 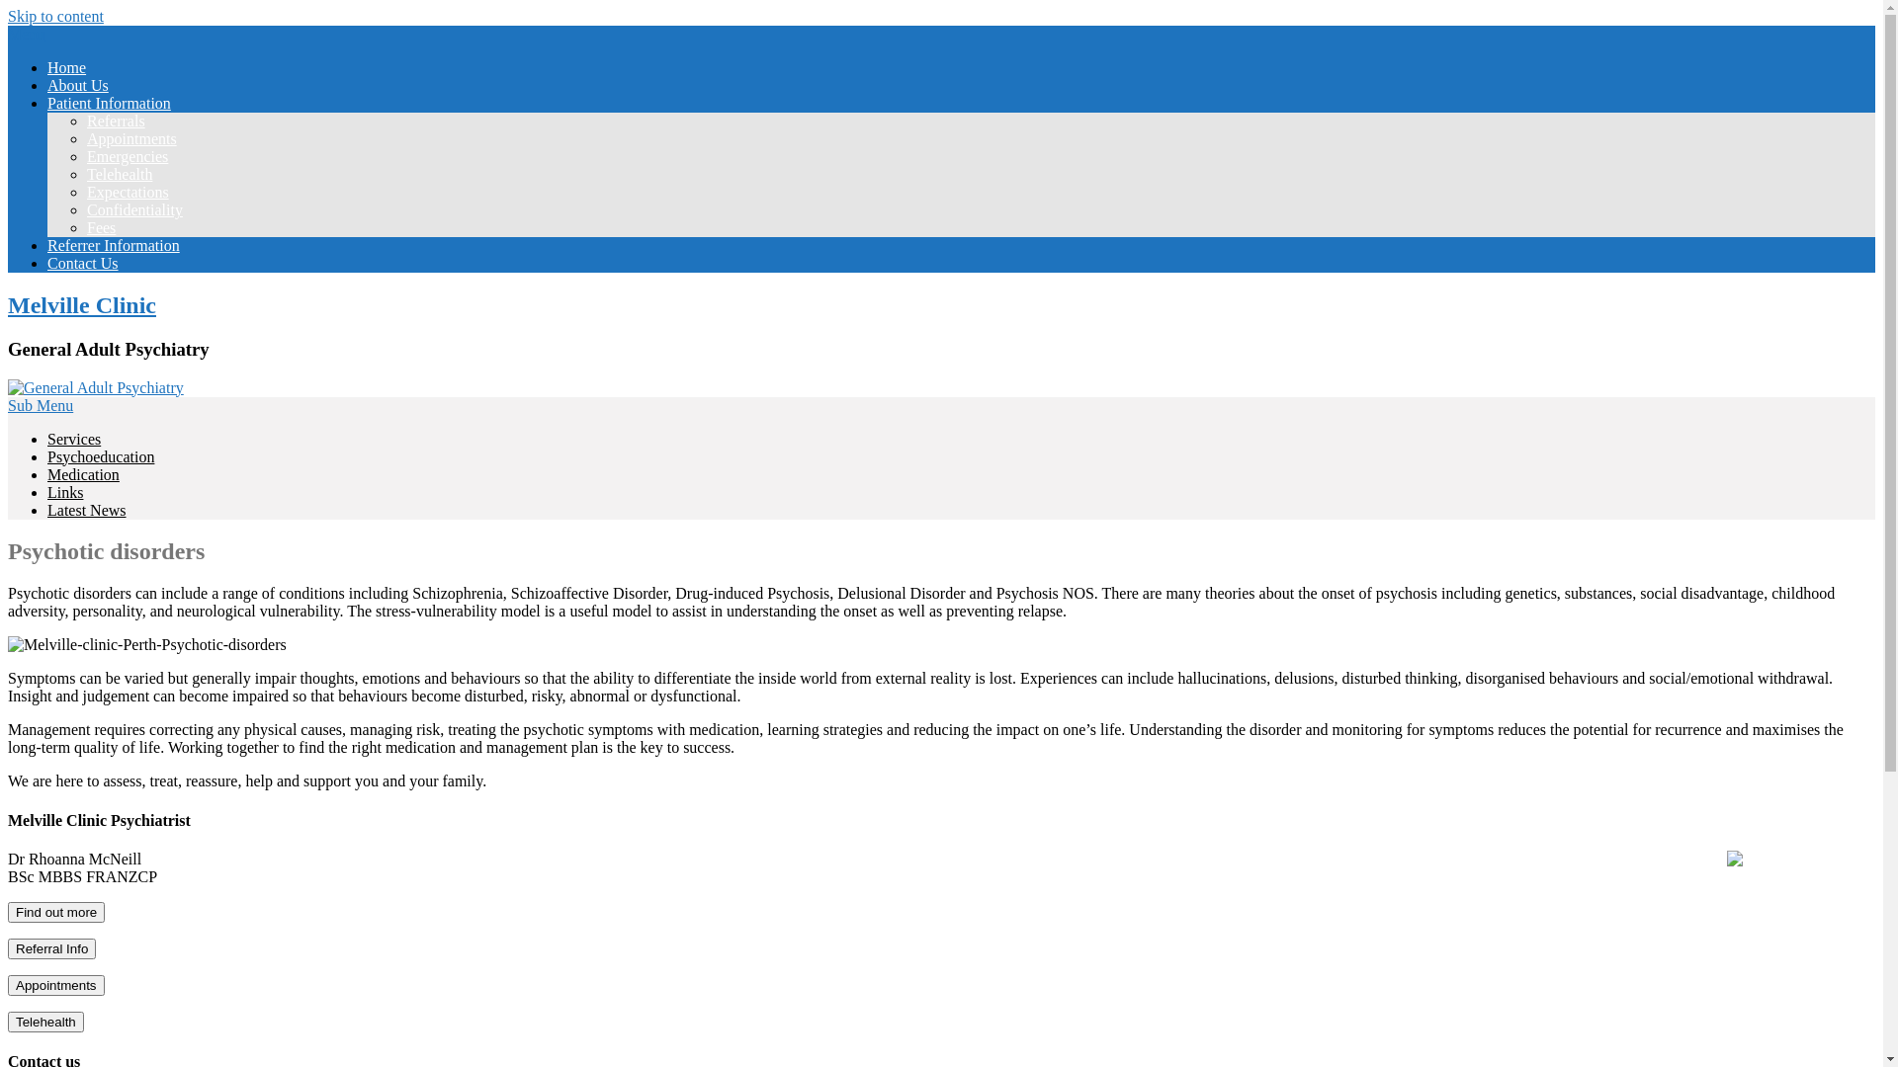 I want to click on Emergencies, so click(x=128, y=156).